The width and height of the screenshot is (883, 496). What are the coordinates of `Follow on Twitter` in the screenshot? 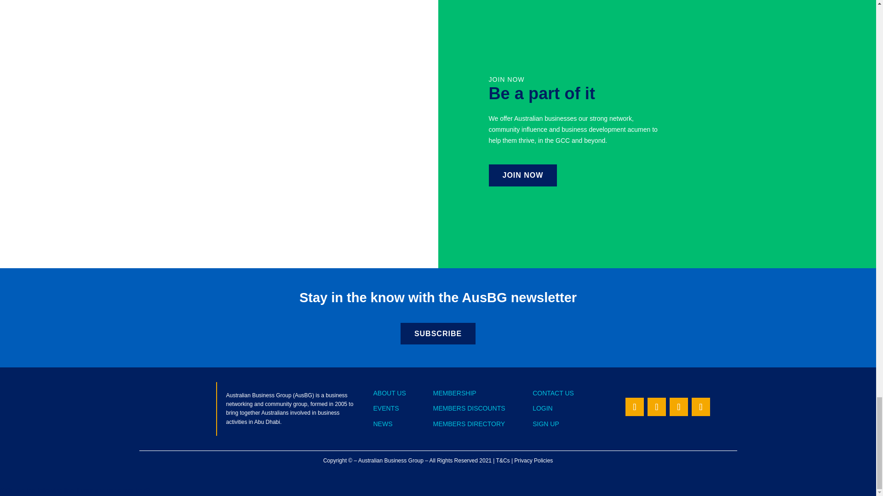 It's located at (634, 407).